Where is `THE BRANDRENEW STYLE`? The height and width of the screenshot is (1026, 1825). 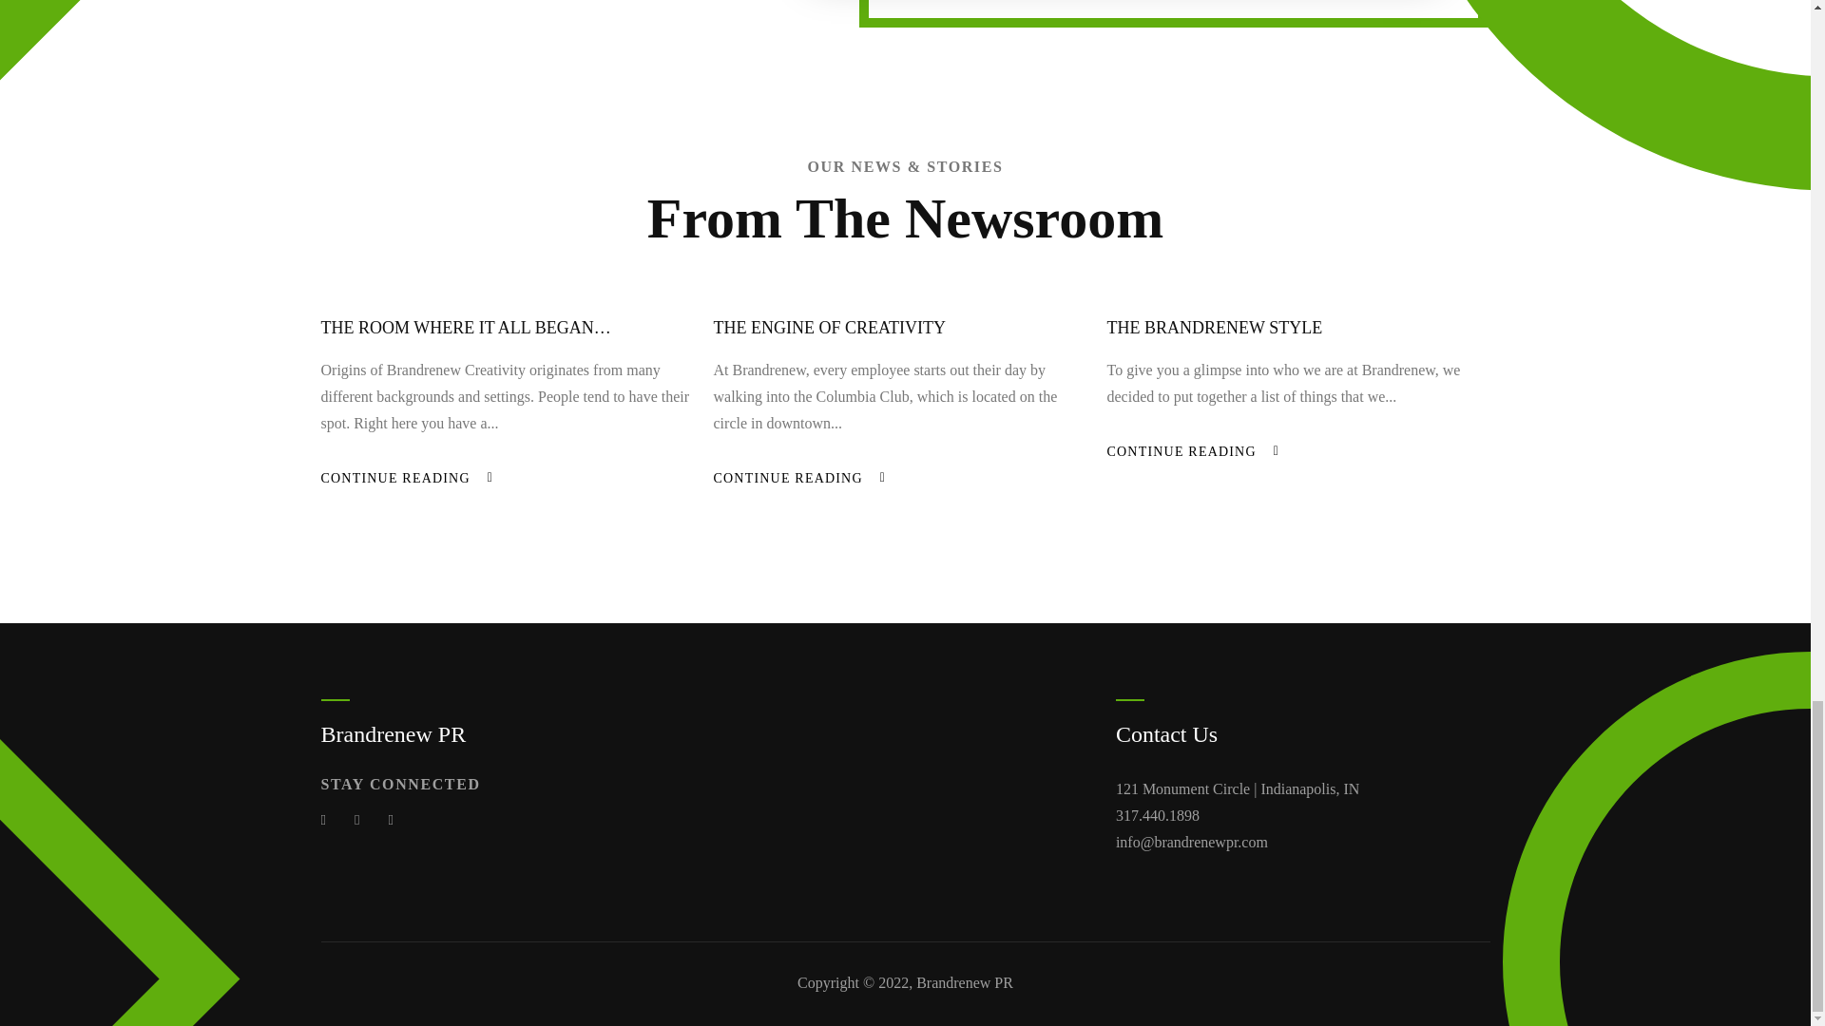 THE BRANDRENEW STYLE is located at coordinates (1213, 327).